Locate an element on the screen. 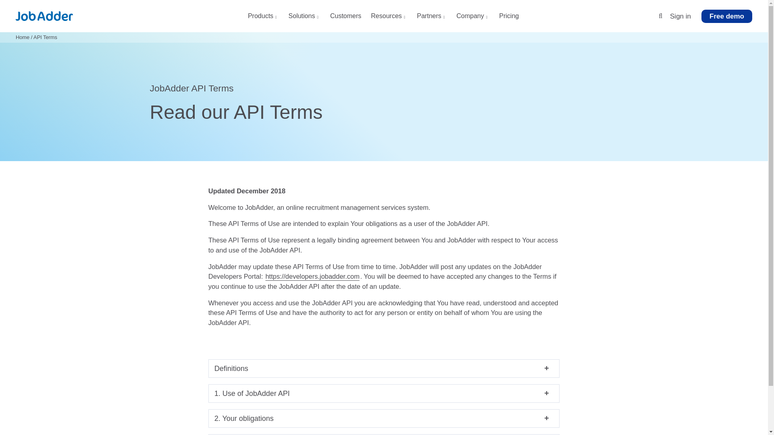  Customers is located at coordinates (346, 19).